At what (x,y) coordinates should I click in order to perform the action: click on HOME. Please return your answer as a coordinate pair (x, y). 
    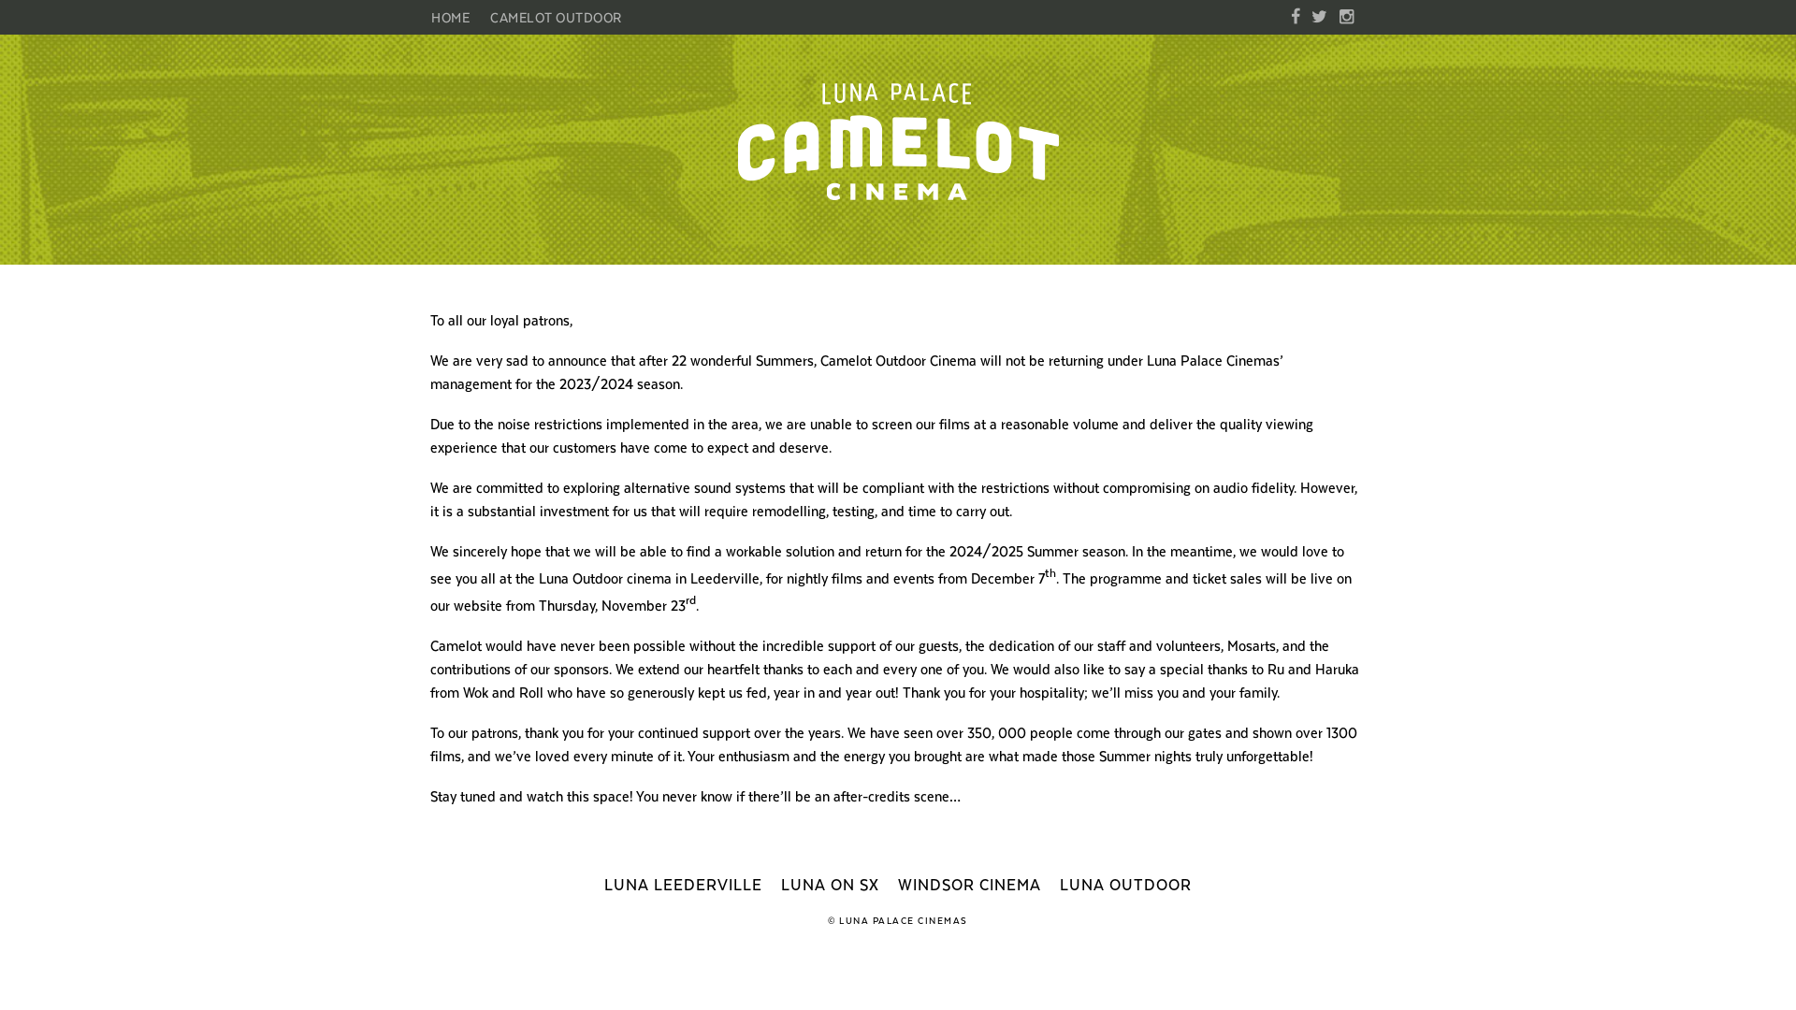
    Looking at the image, I should click on (456, 17).